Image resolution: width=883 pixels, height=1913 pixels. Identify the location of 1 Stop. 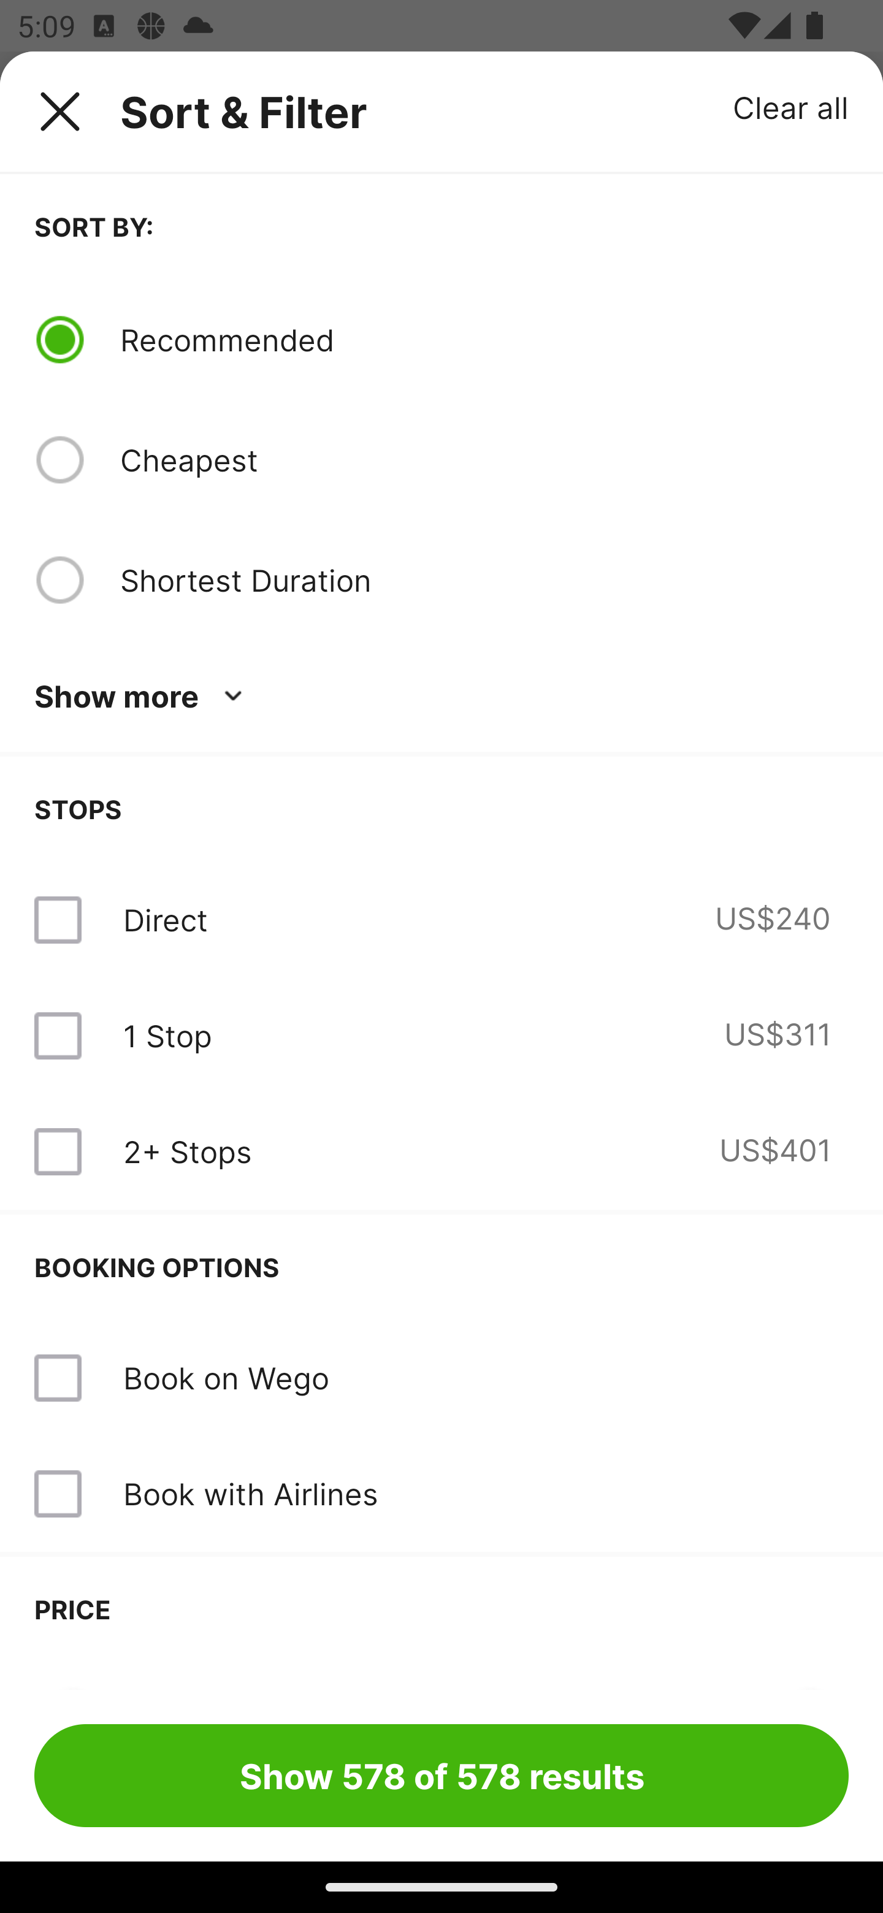
(167, 1036).